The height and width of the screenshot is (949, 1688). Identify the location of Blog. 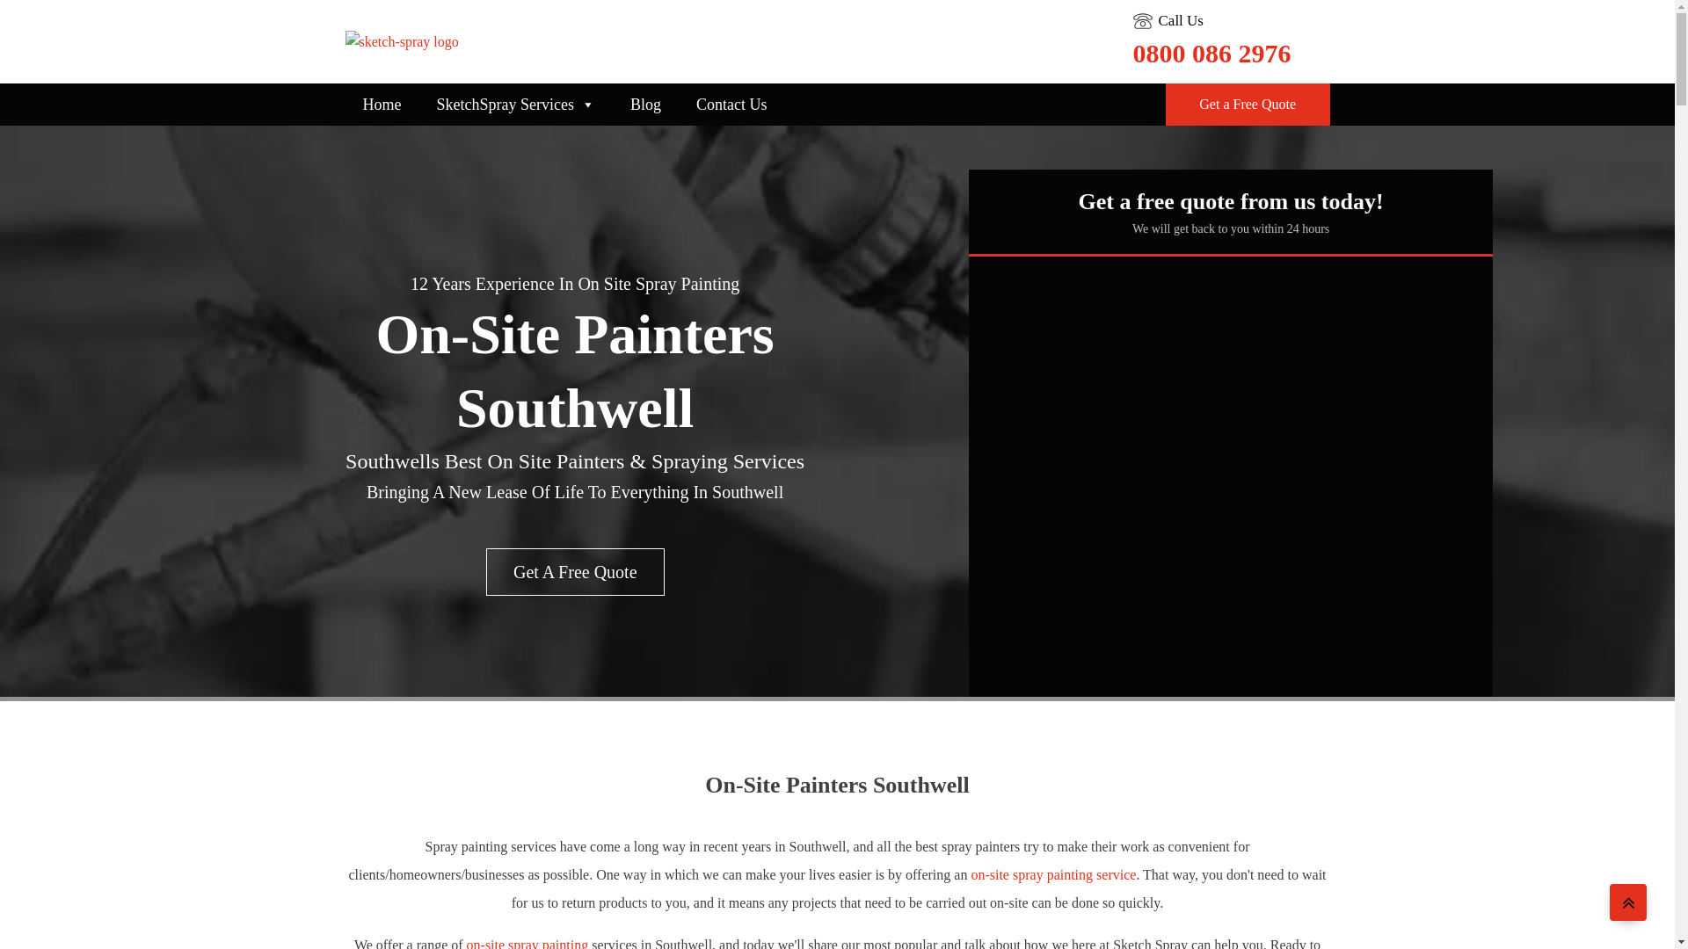
(645, 105).